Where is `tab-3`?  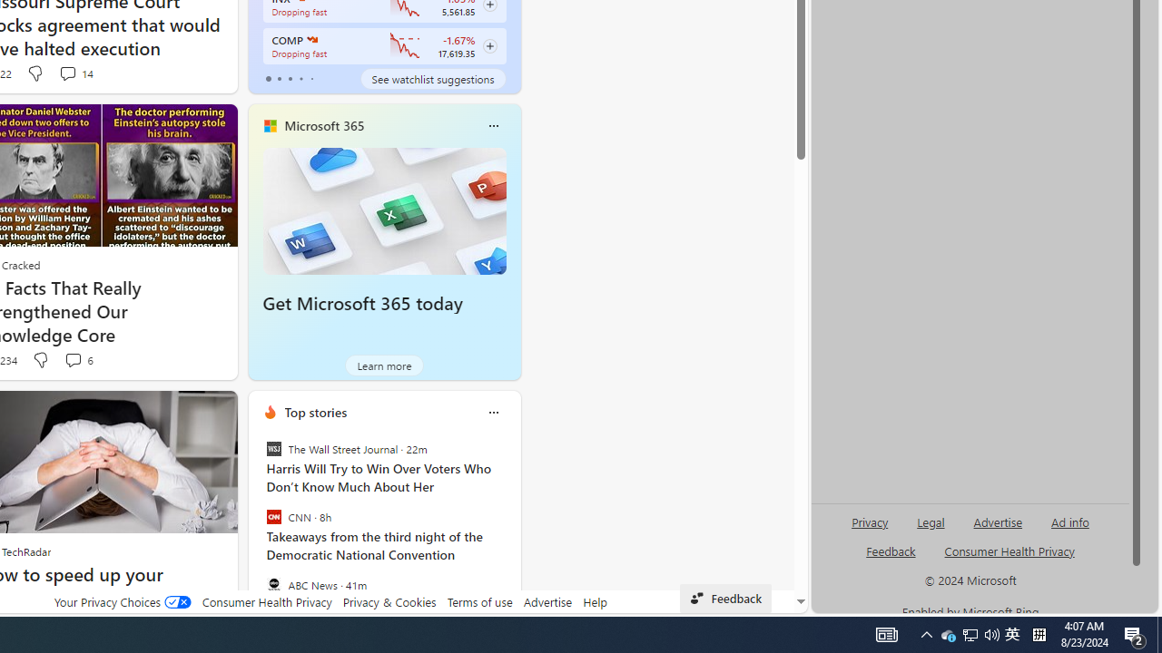
tab-3 is located at coordinates (300, 78).